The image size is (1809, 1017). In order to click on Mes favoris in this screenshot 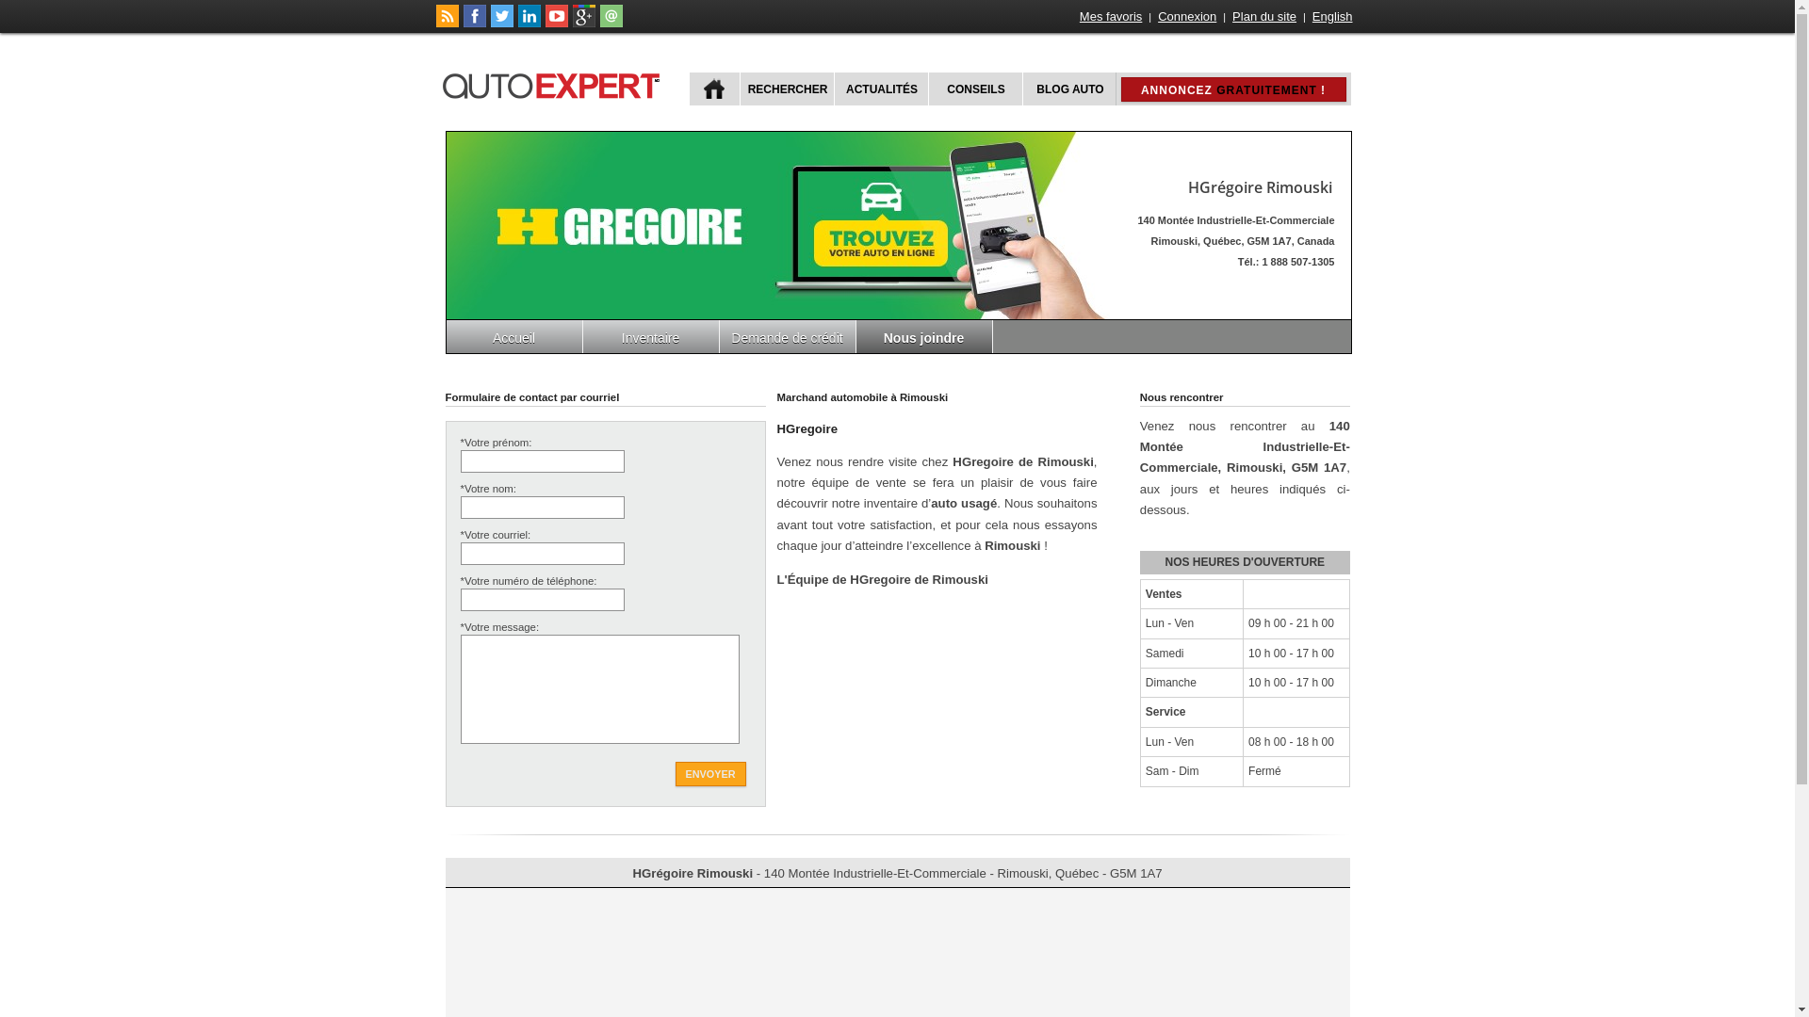, I will do `click(1111, 17)`.